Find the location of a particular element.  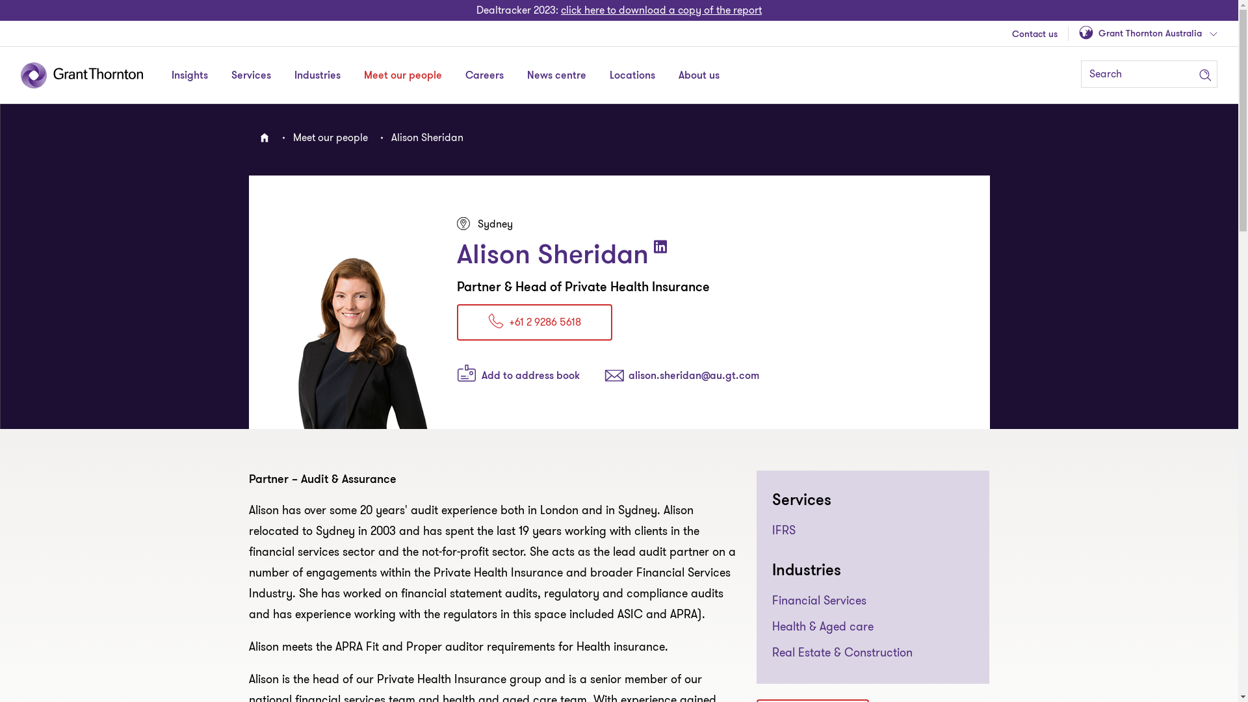

Home is located at coordinates (264, 138).